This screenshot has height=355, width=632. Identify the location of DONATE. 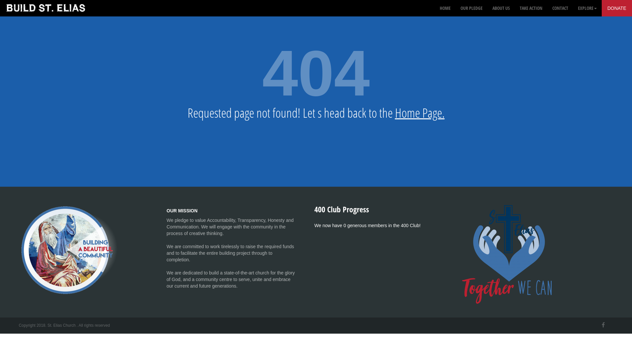
(617, 8).